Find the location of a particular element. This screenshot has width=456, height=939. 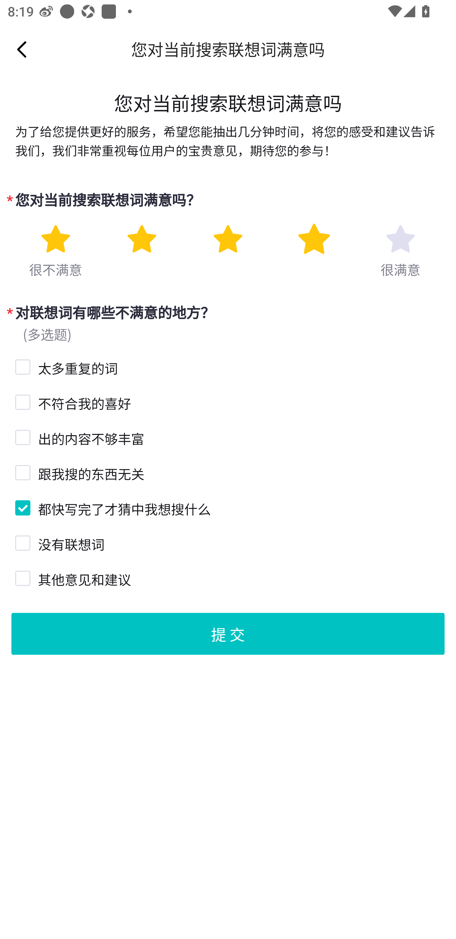

提 交 is located at coordinates (228, 633).